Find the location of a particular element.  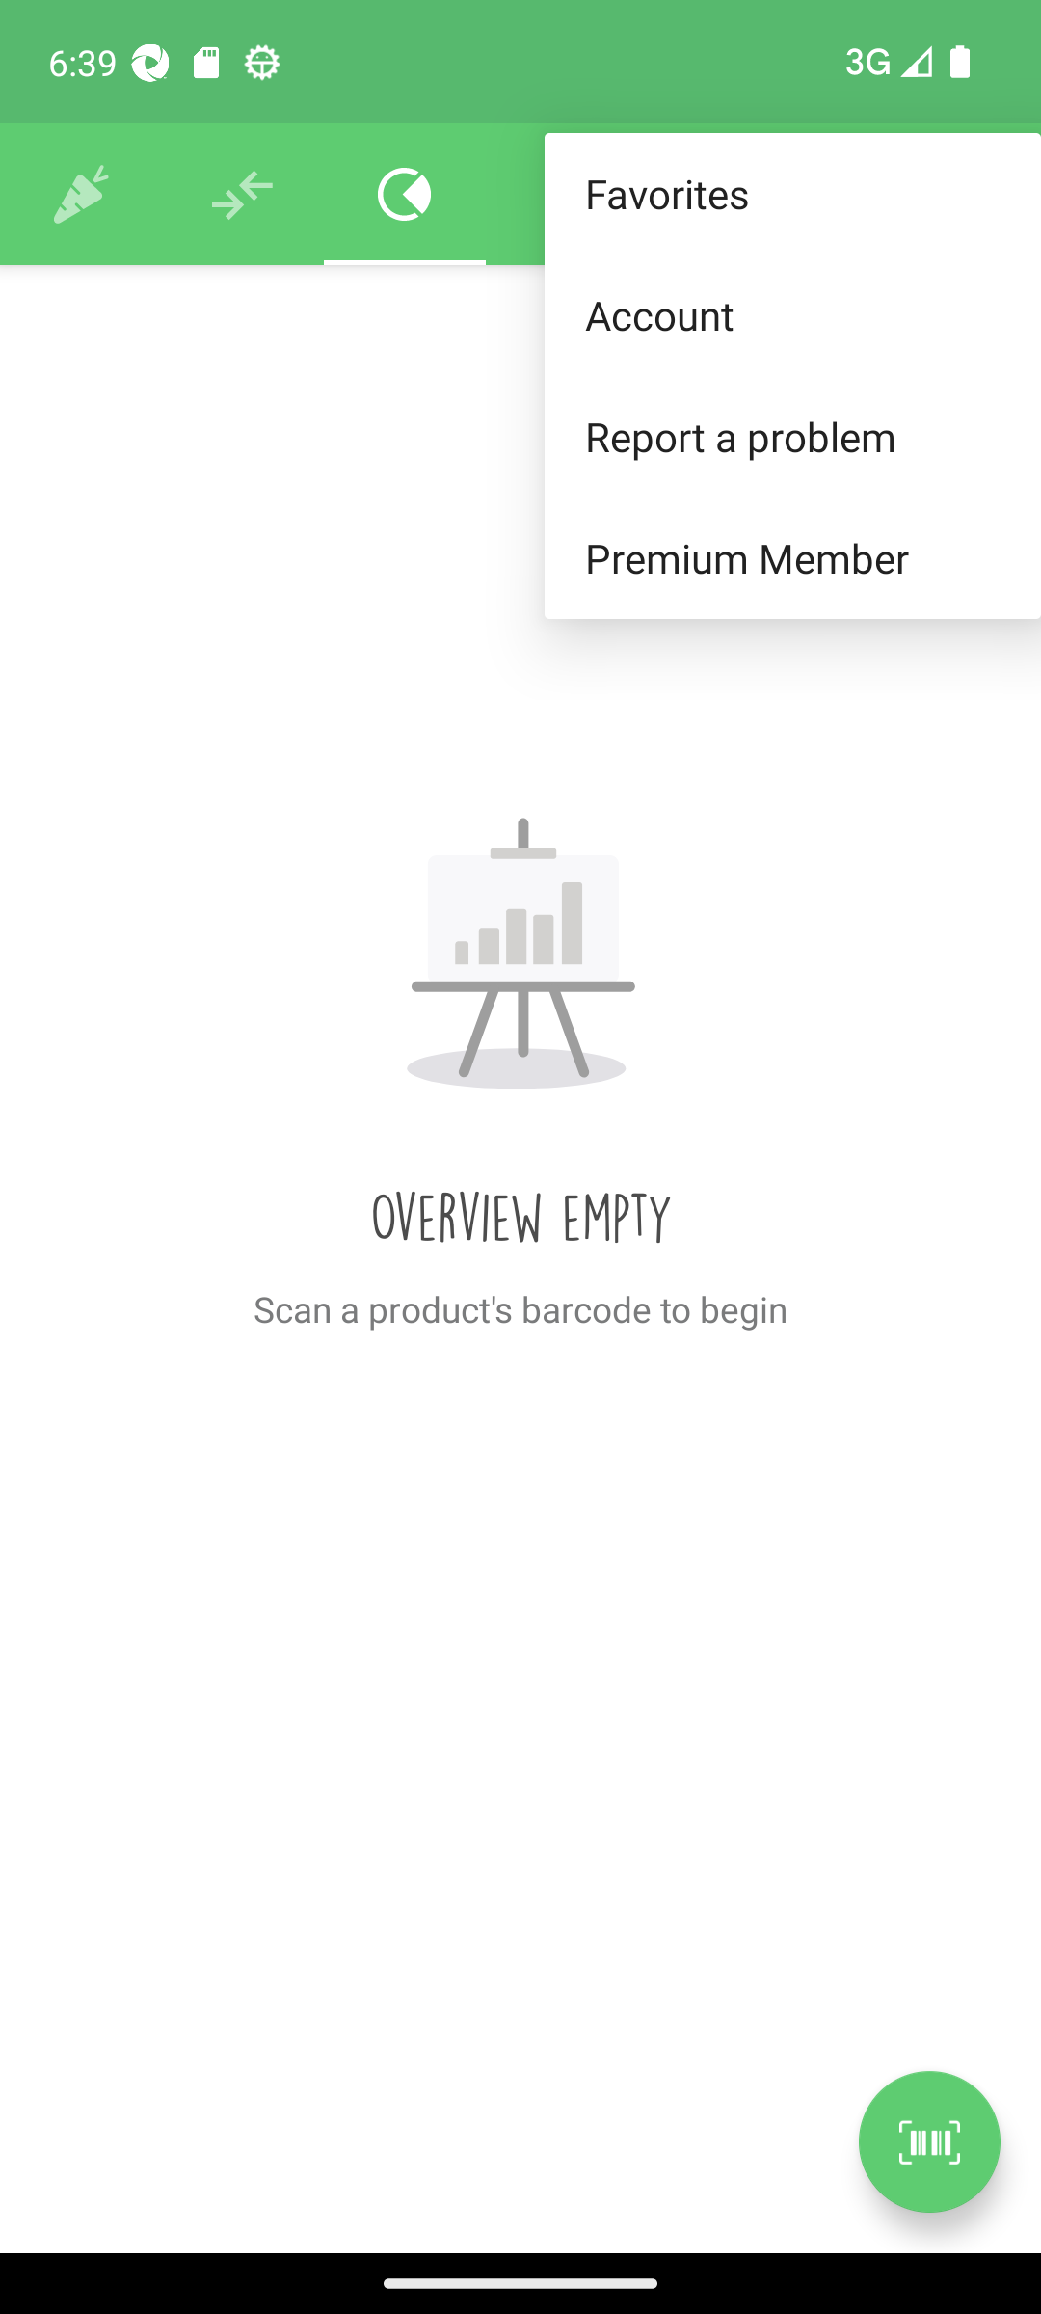

Account is located at coordinates (792, 314).